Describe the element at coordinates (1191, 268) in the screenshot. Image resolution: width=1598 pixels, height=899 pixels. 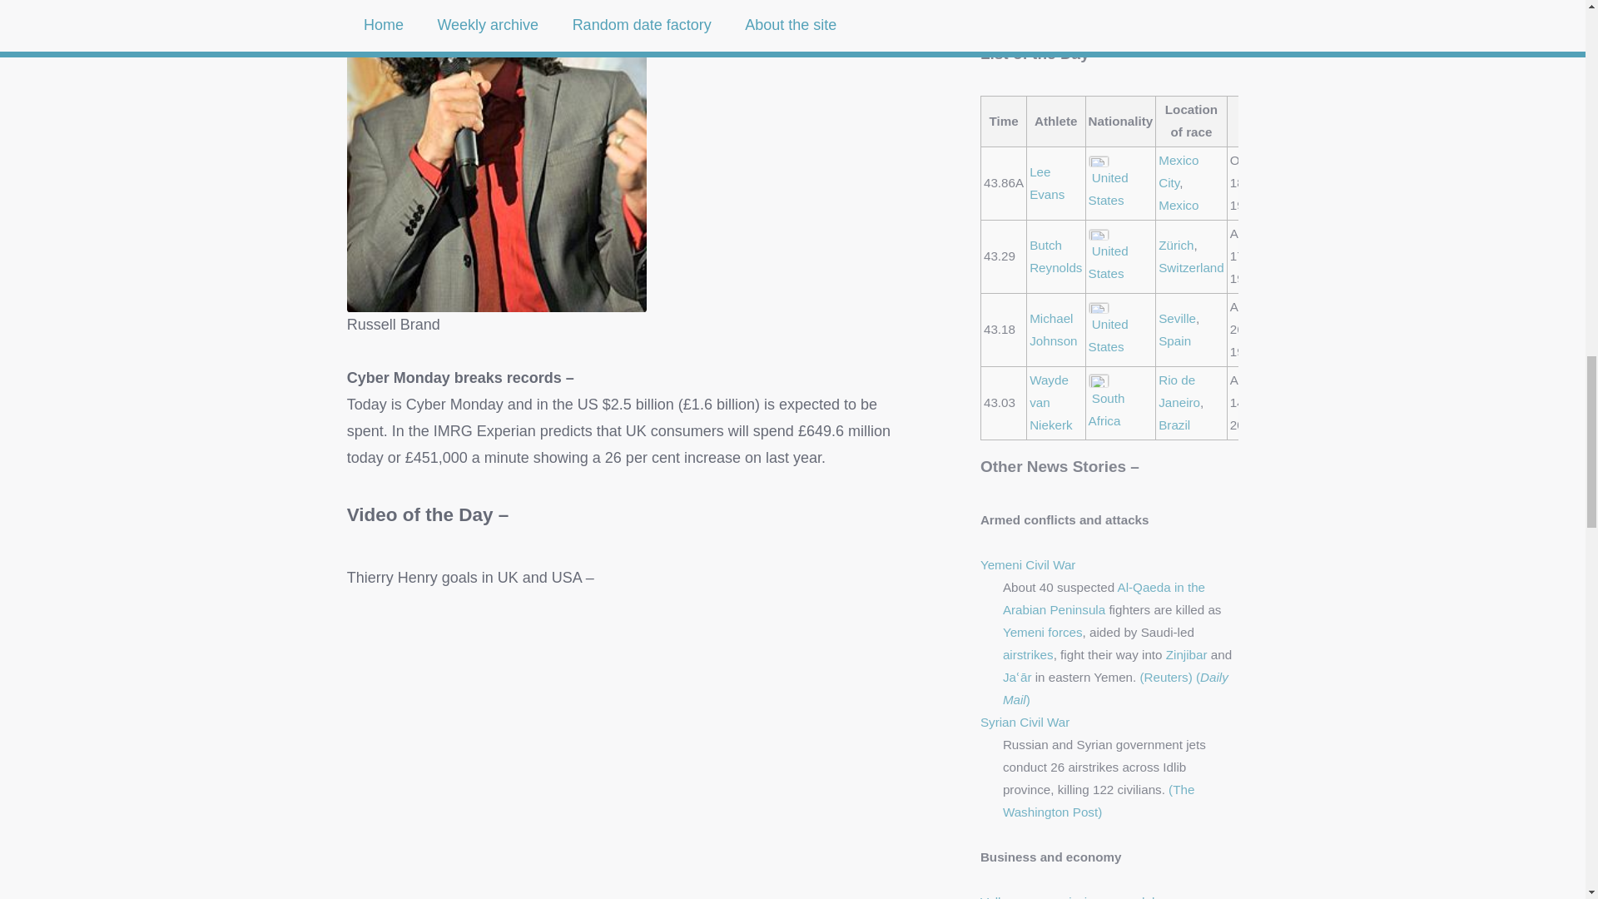
I see `Switzerland` at that location.